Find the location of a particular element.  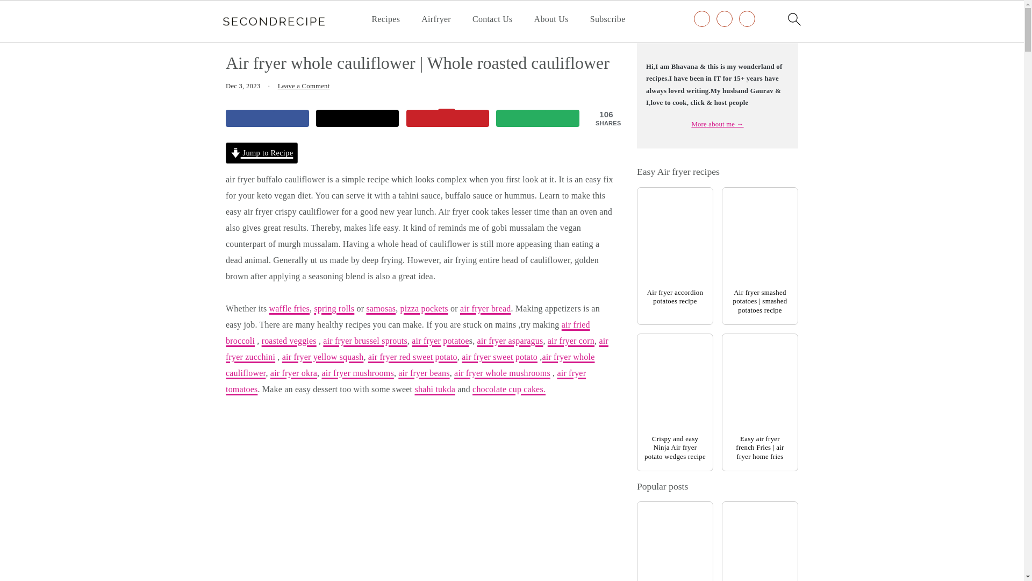

search icon is located at coordinates (793, 19).